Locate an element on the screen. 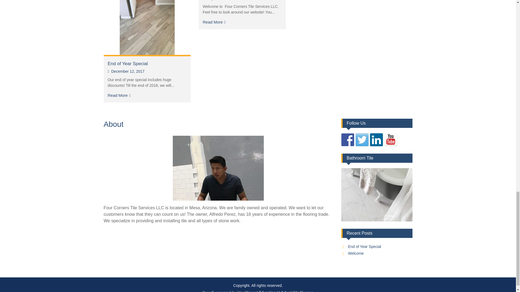 Image resolution: width=520 pixels, height=292 pixels. Welcome is located at coordinates (356, 253).